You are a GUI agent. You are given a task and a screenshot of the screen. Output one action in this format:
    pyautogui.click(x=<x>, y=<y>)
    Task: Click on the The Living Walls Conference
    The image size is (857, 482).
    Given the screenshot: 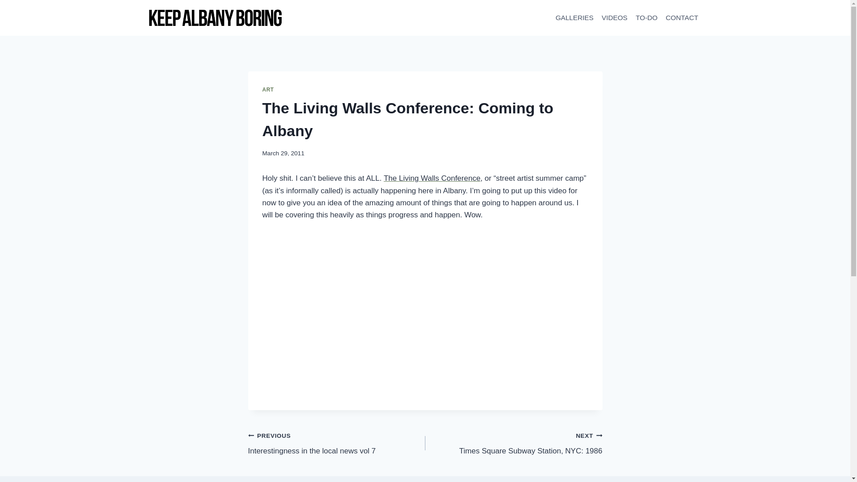 What is the action you would take?
    pyautogui.click(x=337, y=443)
    